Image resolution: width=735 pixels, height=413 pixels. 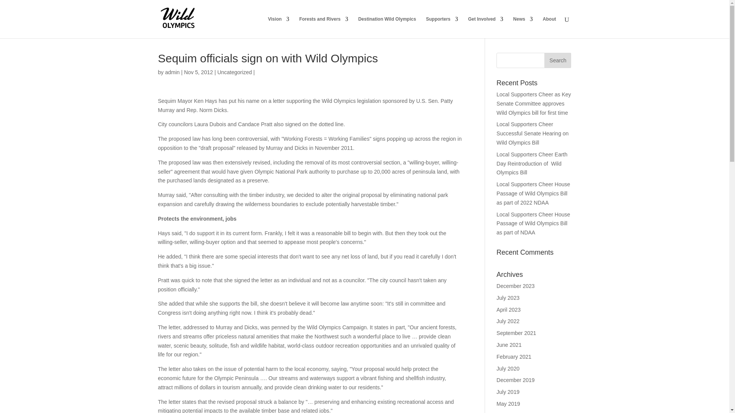 What do you see at coordinates (172, 72) in the screenshot?
I see `Posts by admin` at bounding box center [172, 72].